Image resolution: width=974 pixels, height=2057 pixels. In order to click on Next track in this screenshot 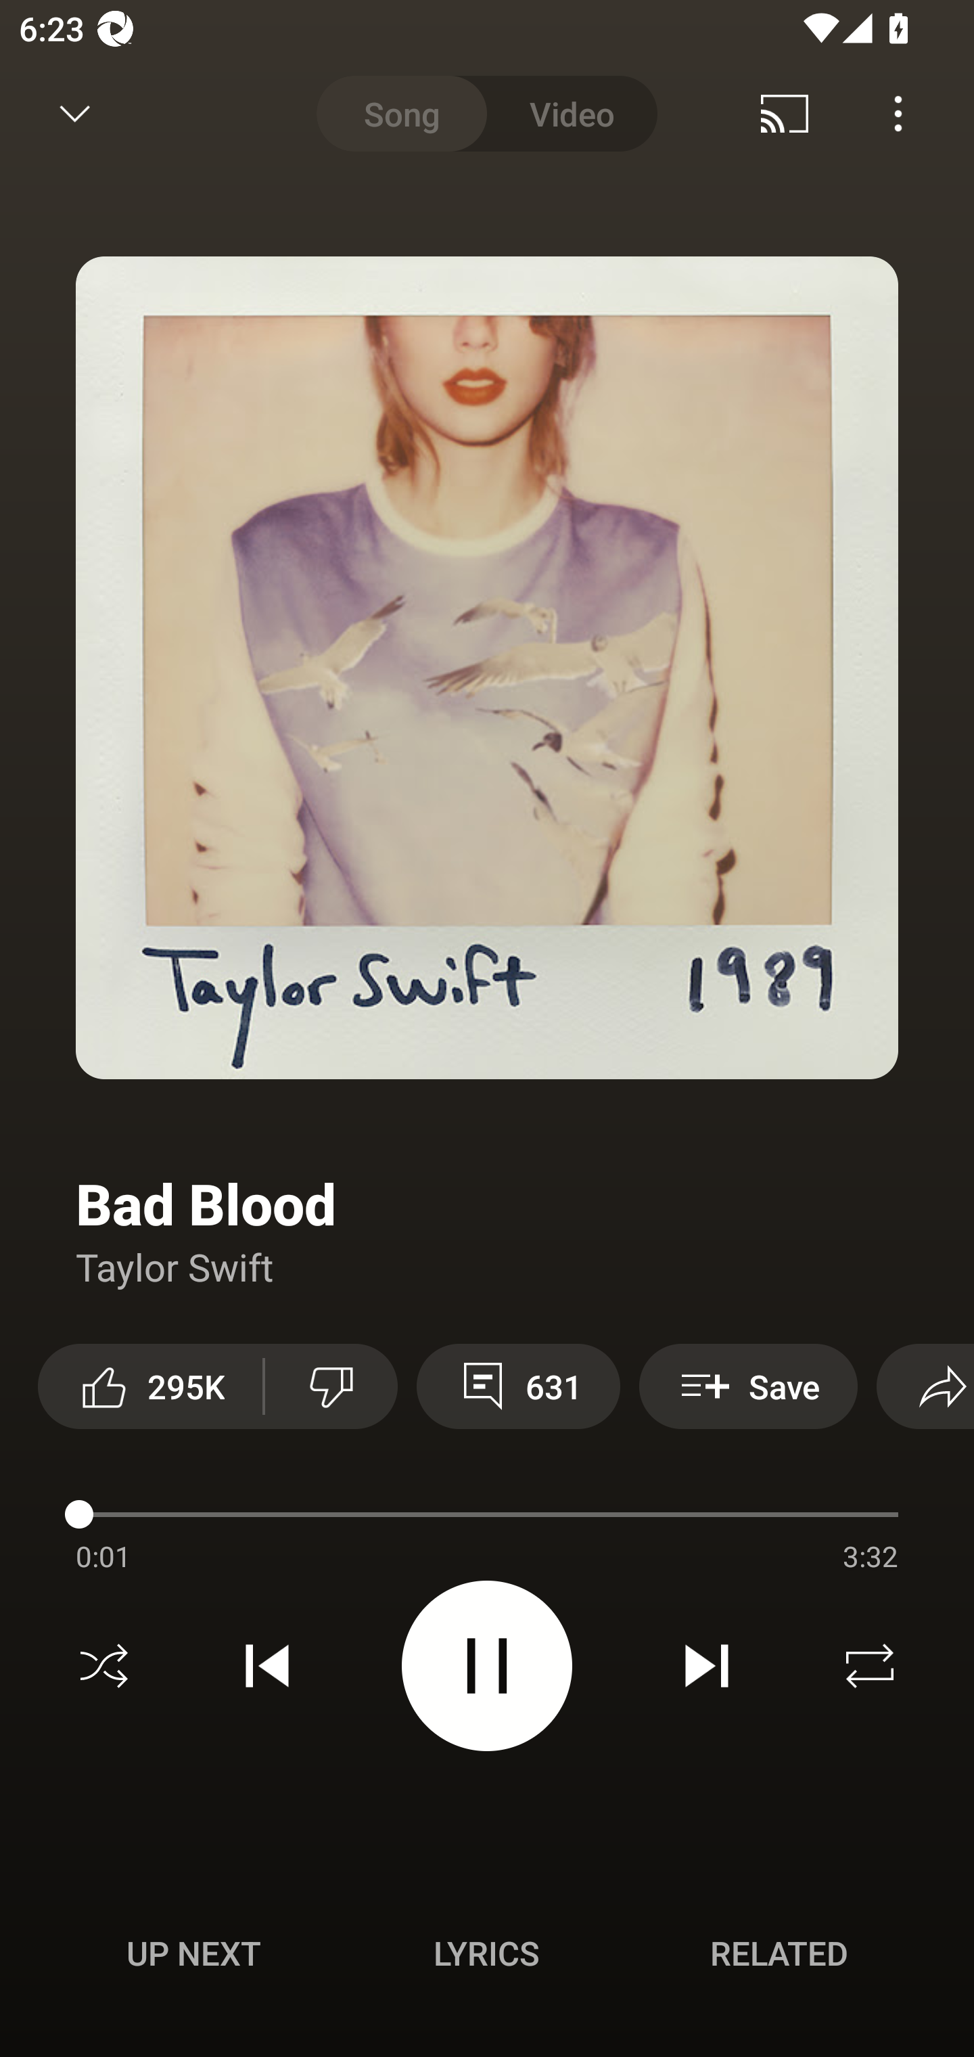, I will do `click(706, 1666)`.